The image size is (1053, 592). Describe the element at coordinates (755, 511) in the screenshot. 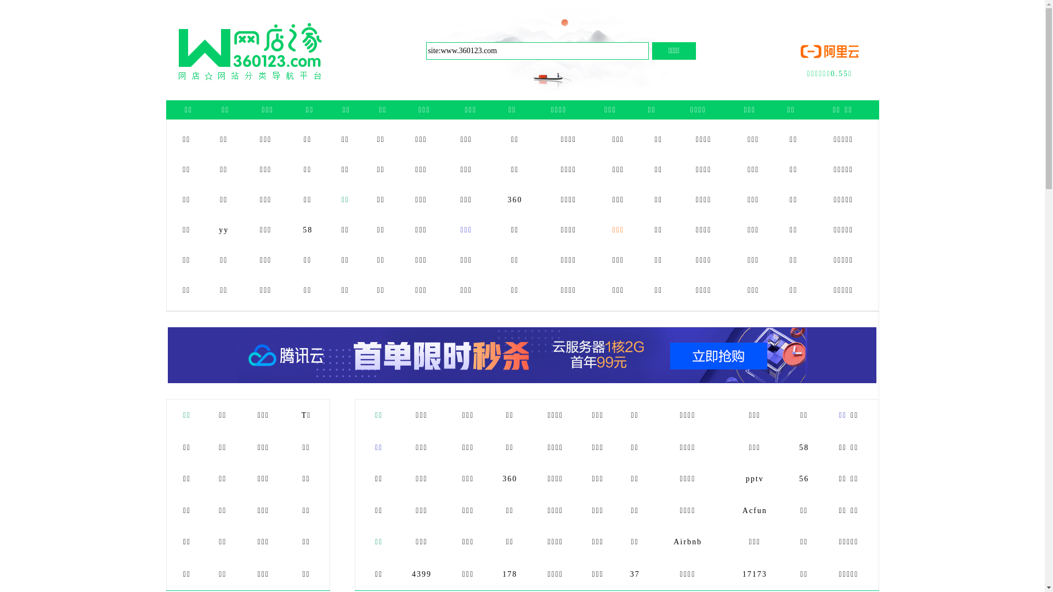

I see `Acfun` at that location.